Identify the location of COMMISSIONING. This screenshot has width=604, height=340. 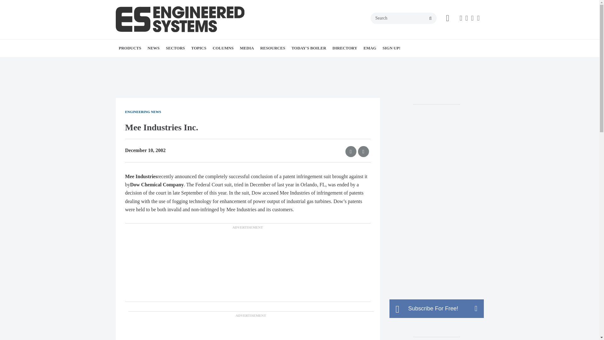
(252, 62).